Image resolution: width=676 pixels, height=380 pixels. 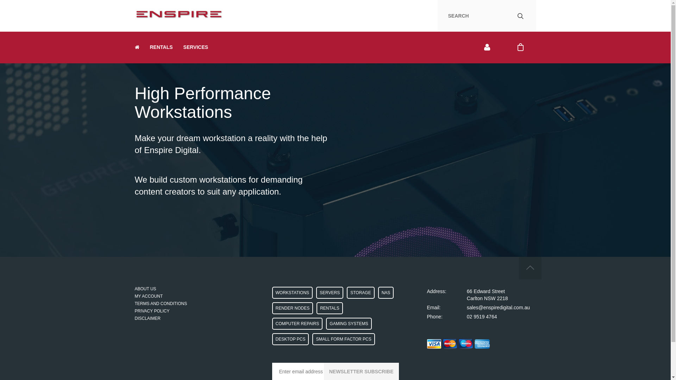 I want to click on RENTALS, so click(x=330, y=308).